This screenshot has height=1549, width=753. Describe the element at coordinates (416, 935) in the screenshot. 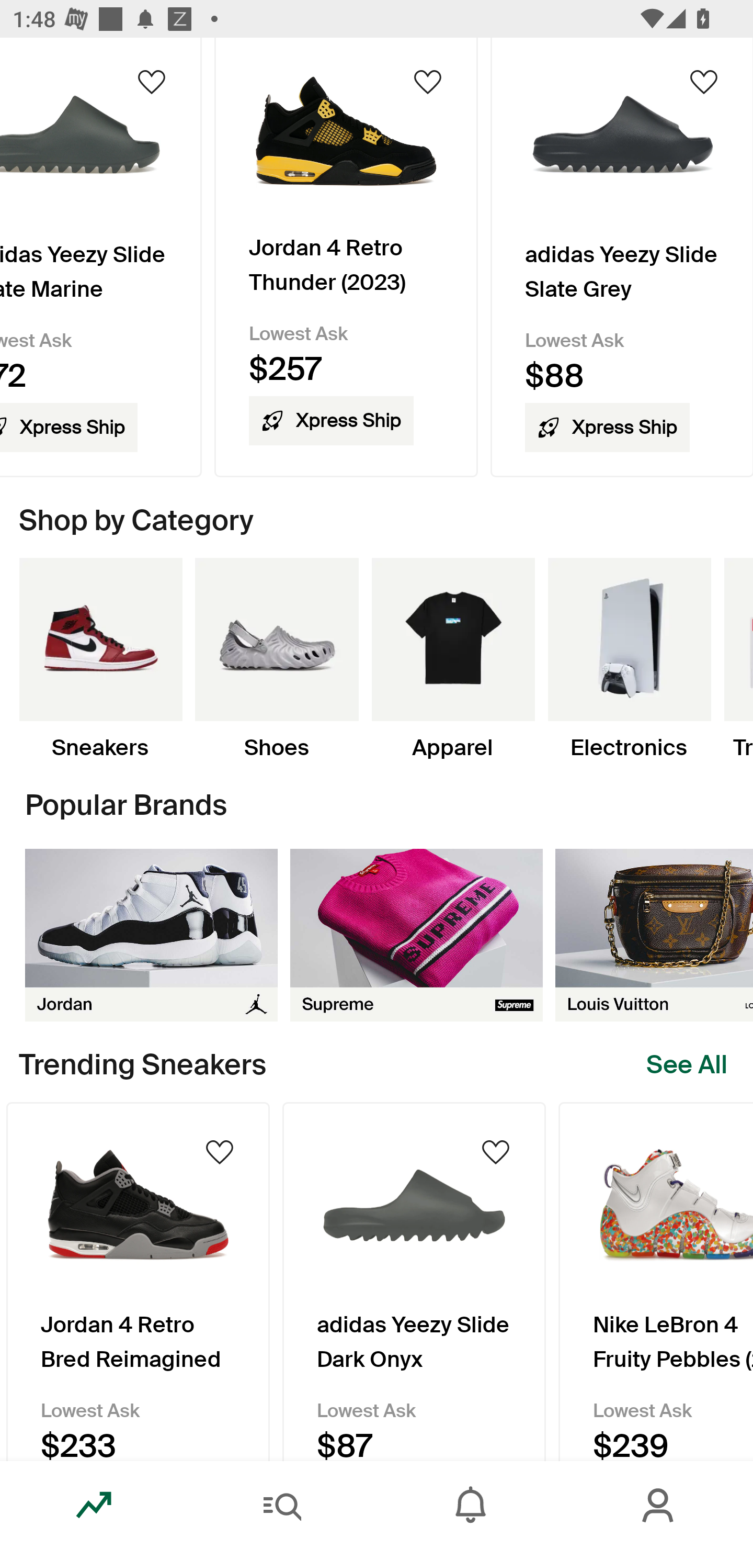

I see `supreme.jpg` at that location.